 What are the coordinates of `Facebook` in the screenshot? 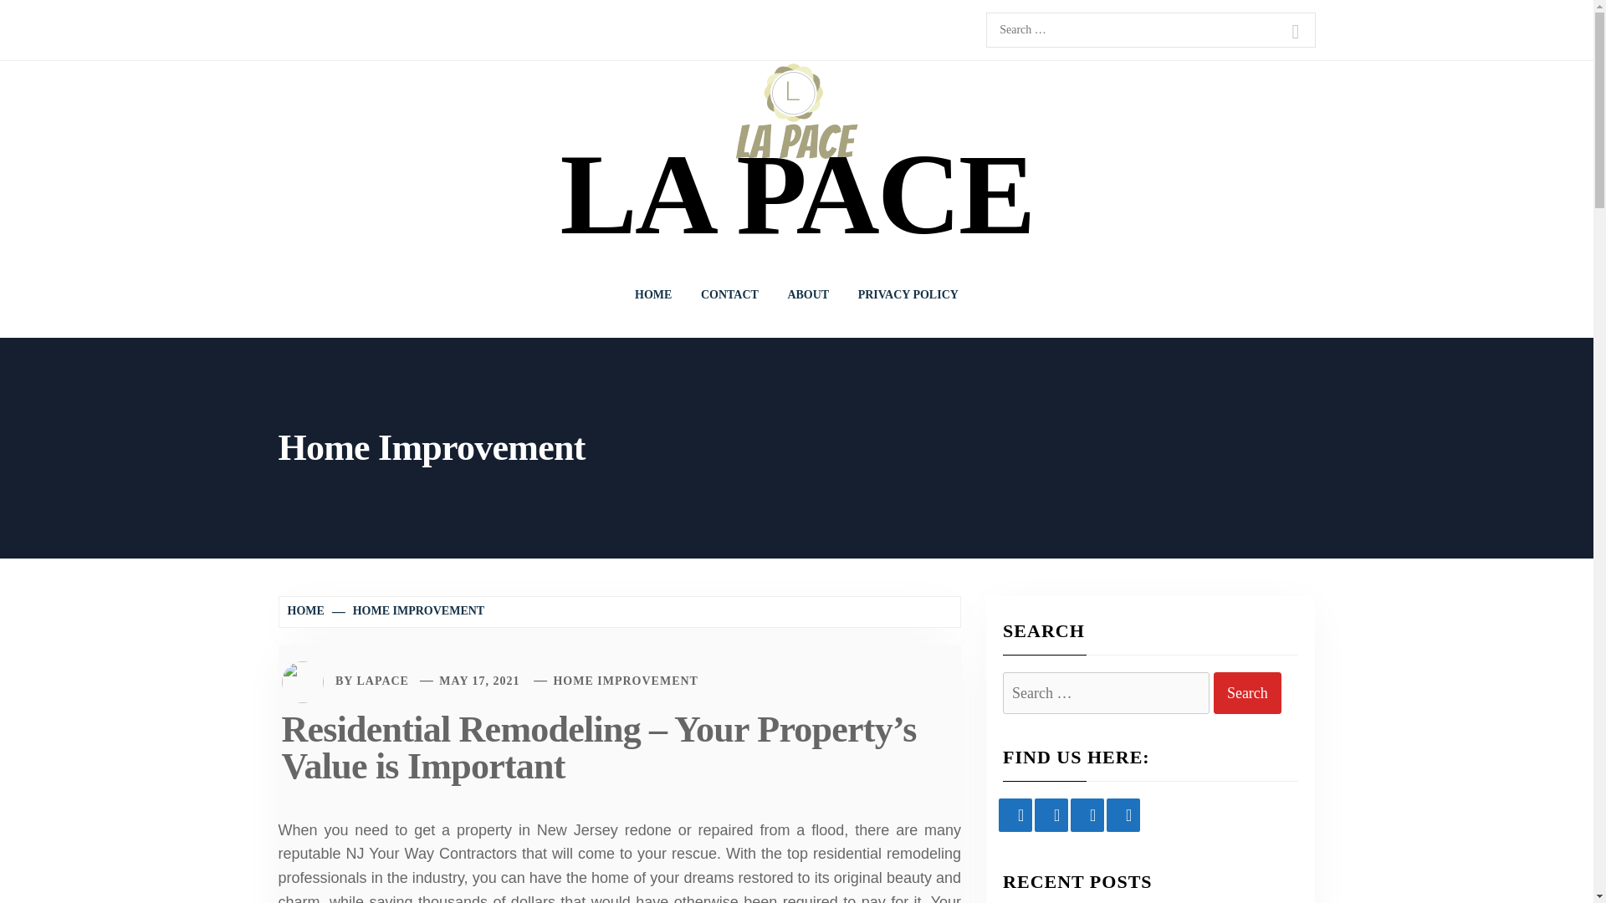 It's located at (1015, 814).